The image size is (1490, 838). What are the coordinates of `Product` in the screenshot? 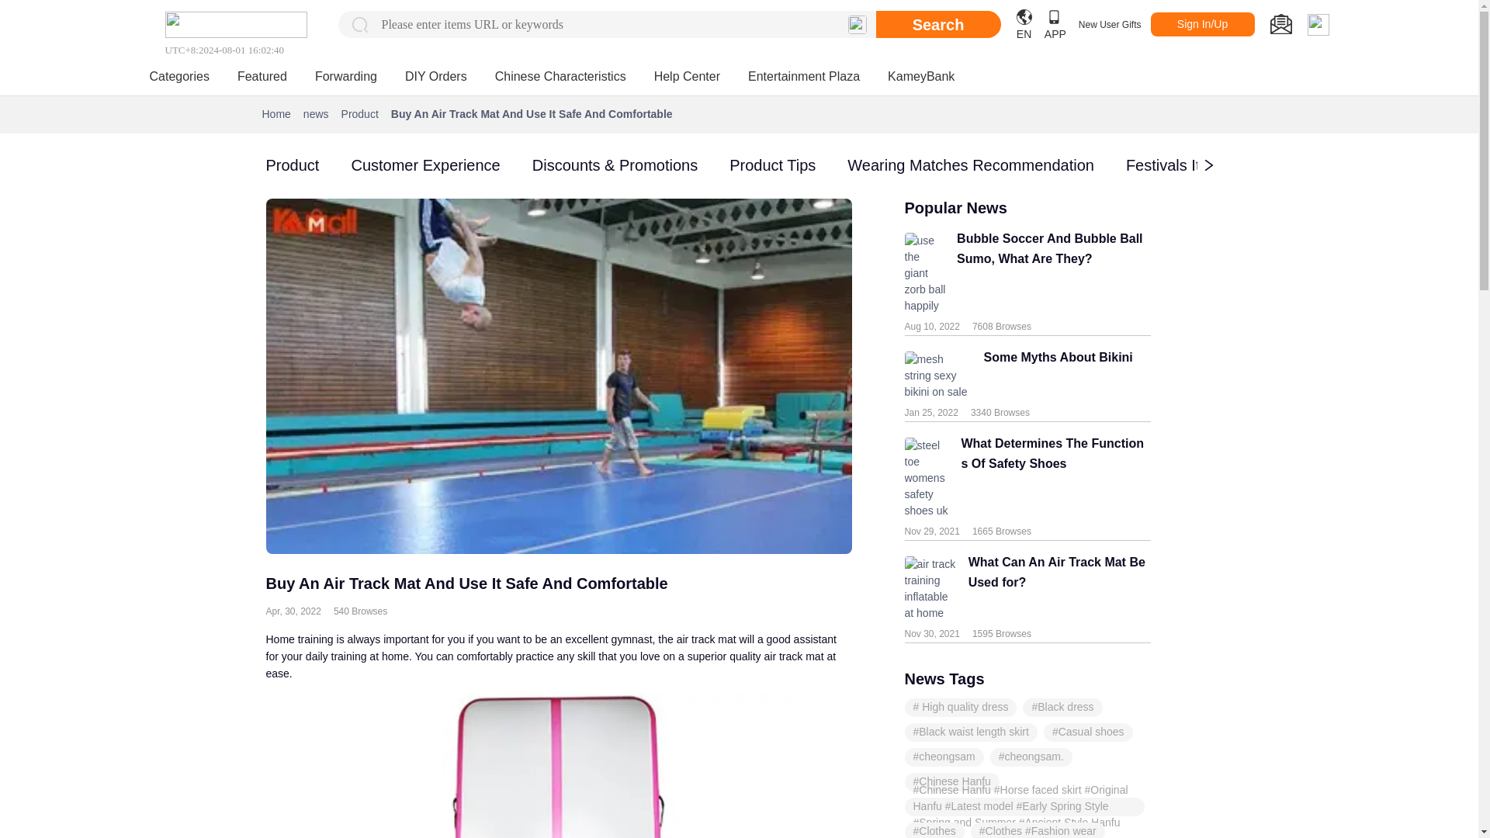 It's located at (292, 164).